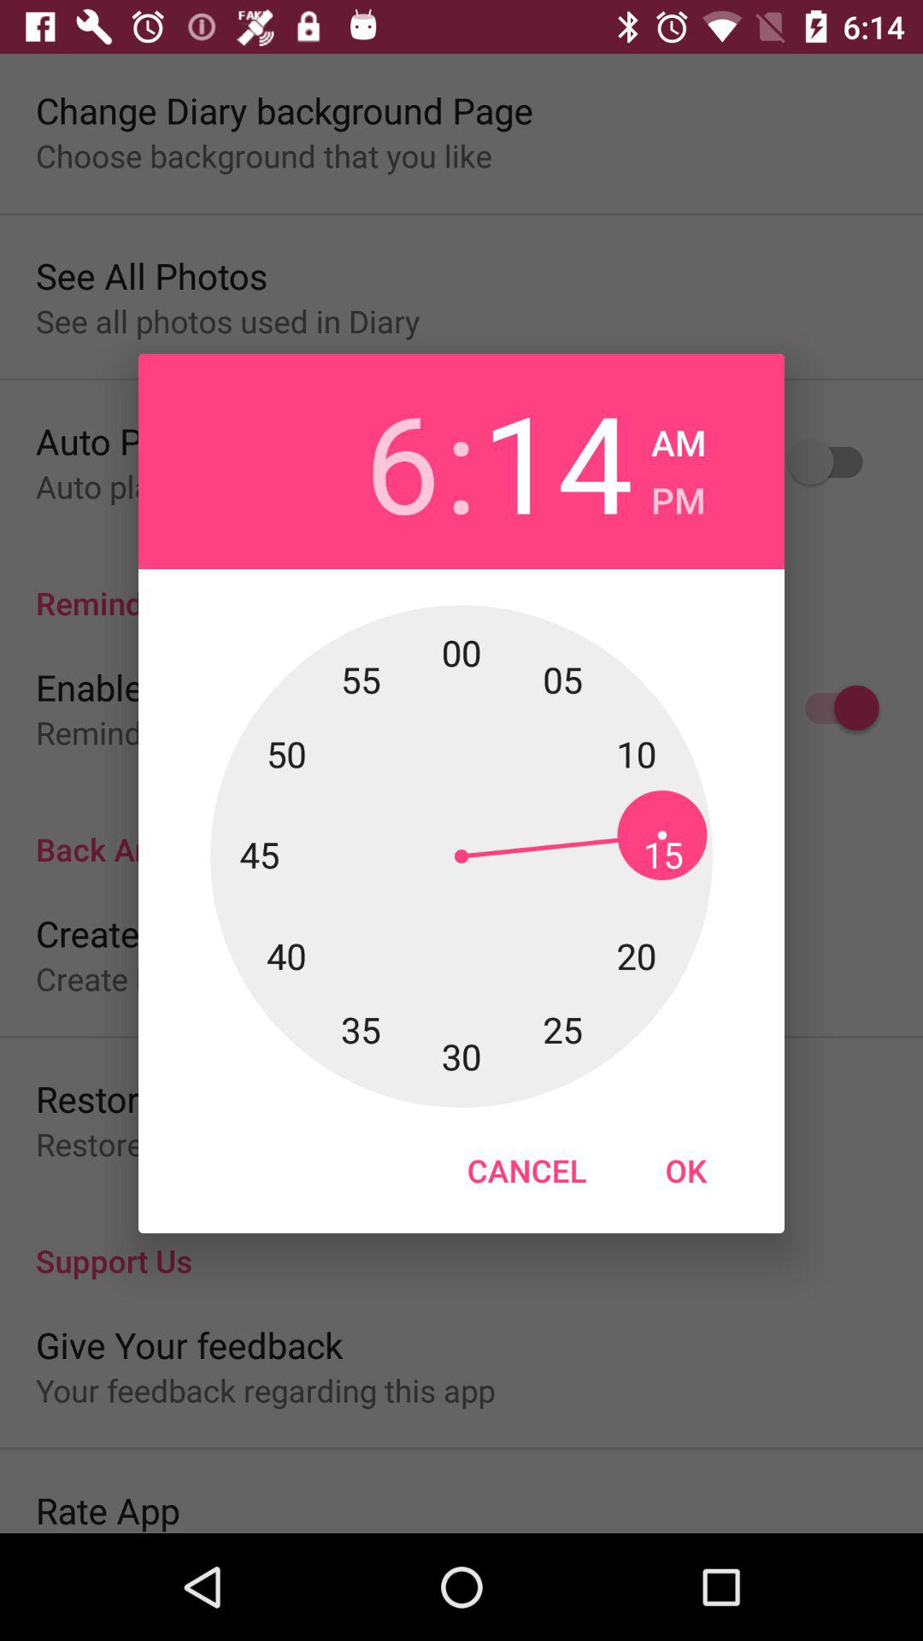 This screenshot has height=1641, width=923. What do you see at coordinates (679, 496) in the screenshot?
I see `tap the icon to the right of the 14 app` at bounding box center [679, 496].